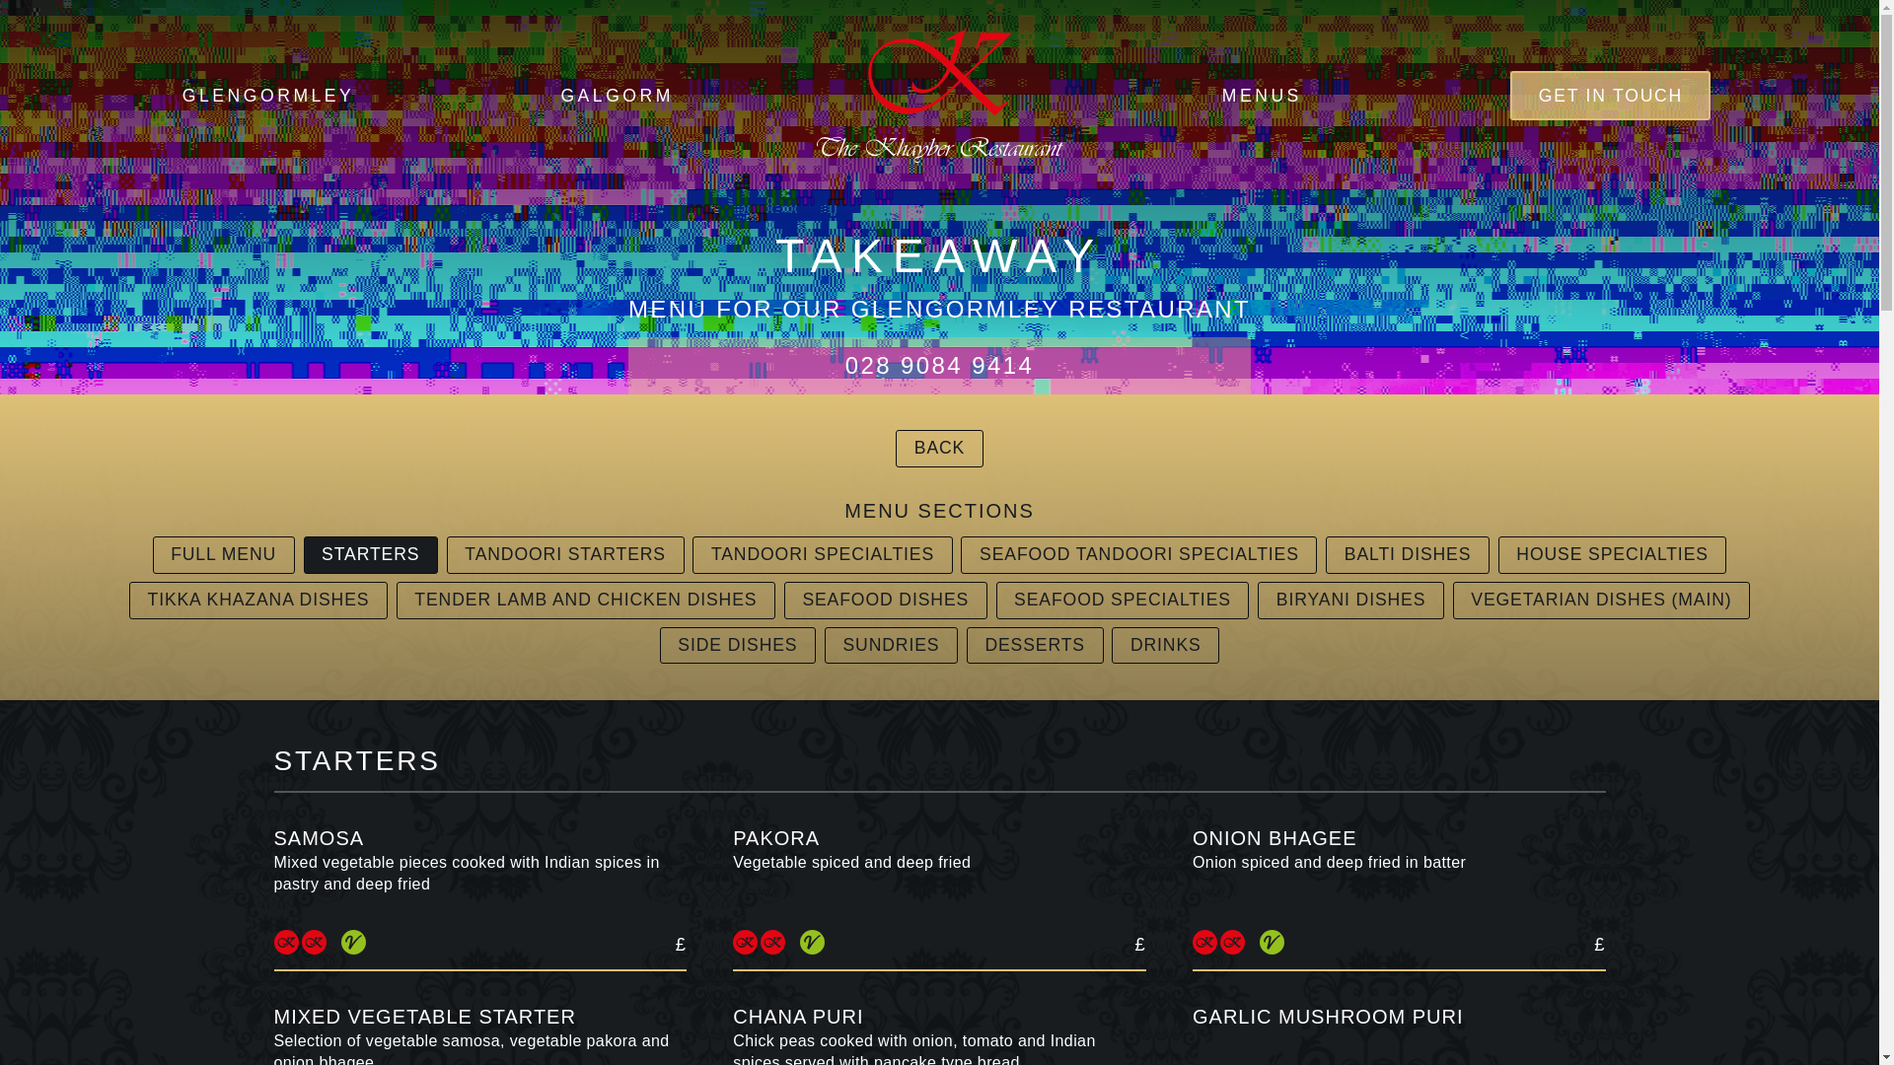 The width and height of the screenshot is (1894, 1065). I want to click on SEAFOOD DISHES, so click(885, 600).